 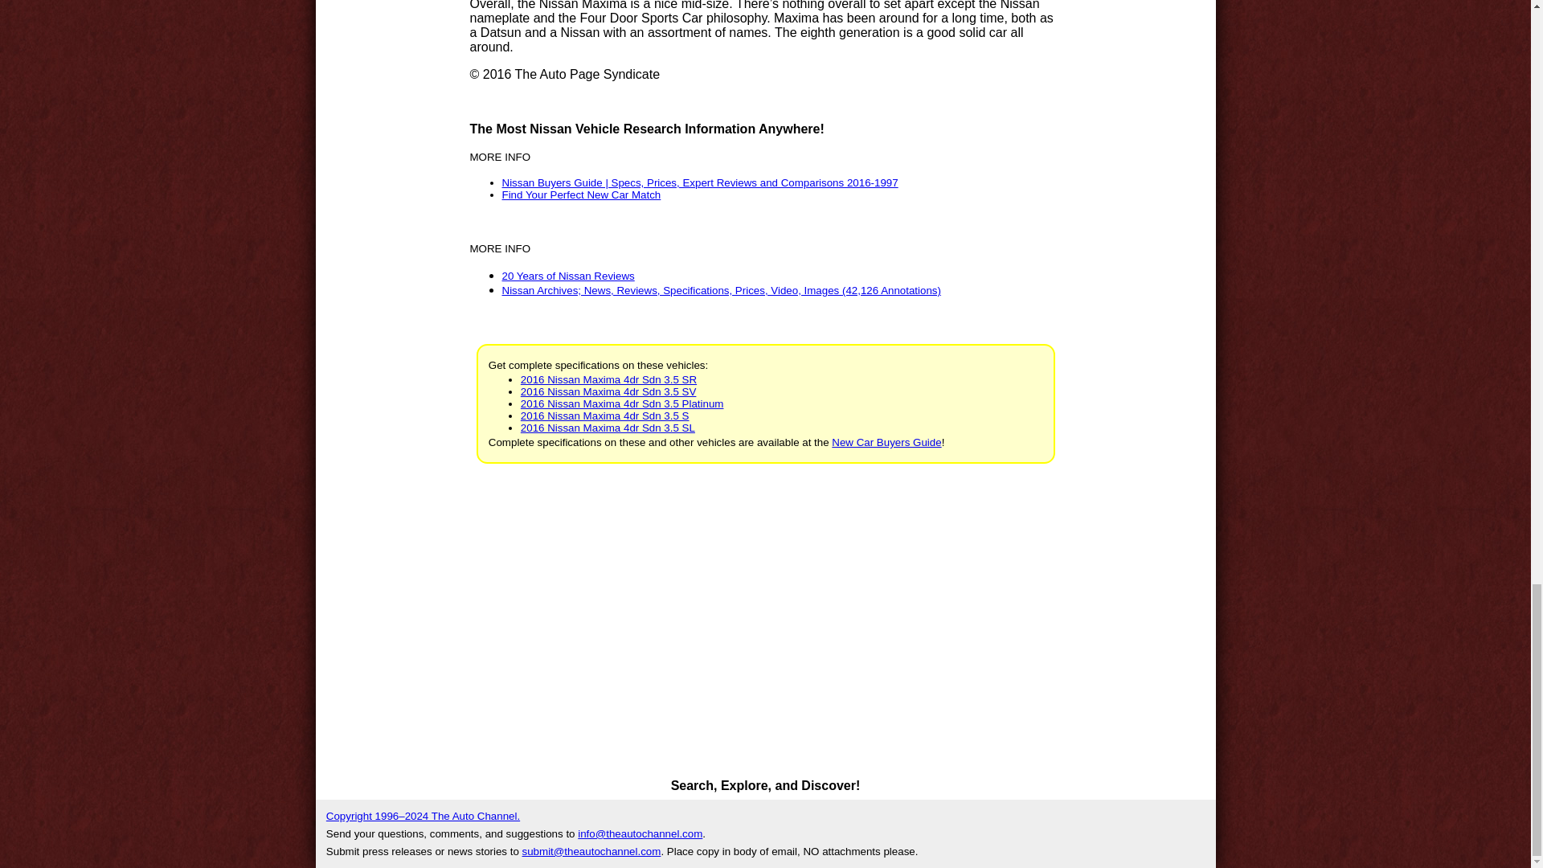 What do you see at coordinates (605, 415) in the screenshot?
I see `2016 Nissan Maxima 4dr Sdn 3.5 S` at bounding box center [605, 415].